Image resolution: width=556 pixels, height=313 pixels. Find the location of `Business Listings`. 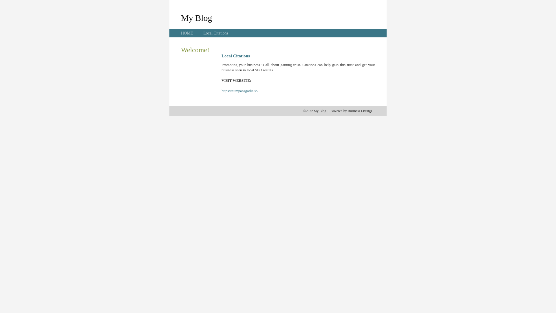

Business Listings is located at coordinates (360, 111).